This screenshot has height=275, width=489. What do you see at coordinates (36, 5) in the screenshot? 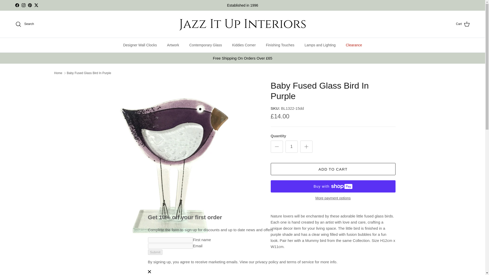
I see `Jazz It Up Interiors on Twitter` at bounding box center [36, 5].